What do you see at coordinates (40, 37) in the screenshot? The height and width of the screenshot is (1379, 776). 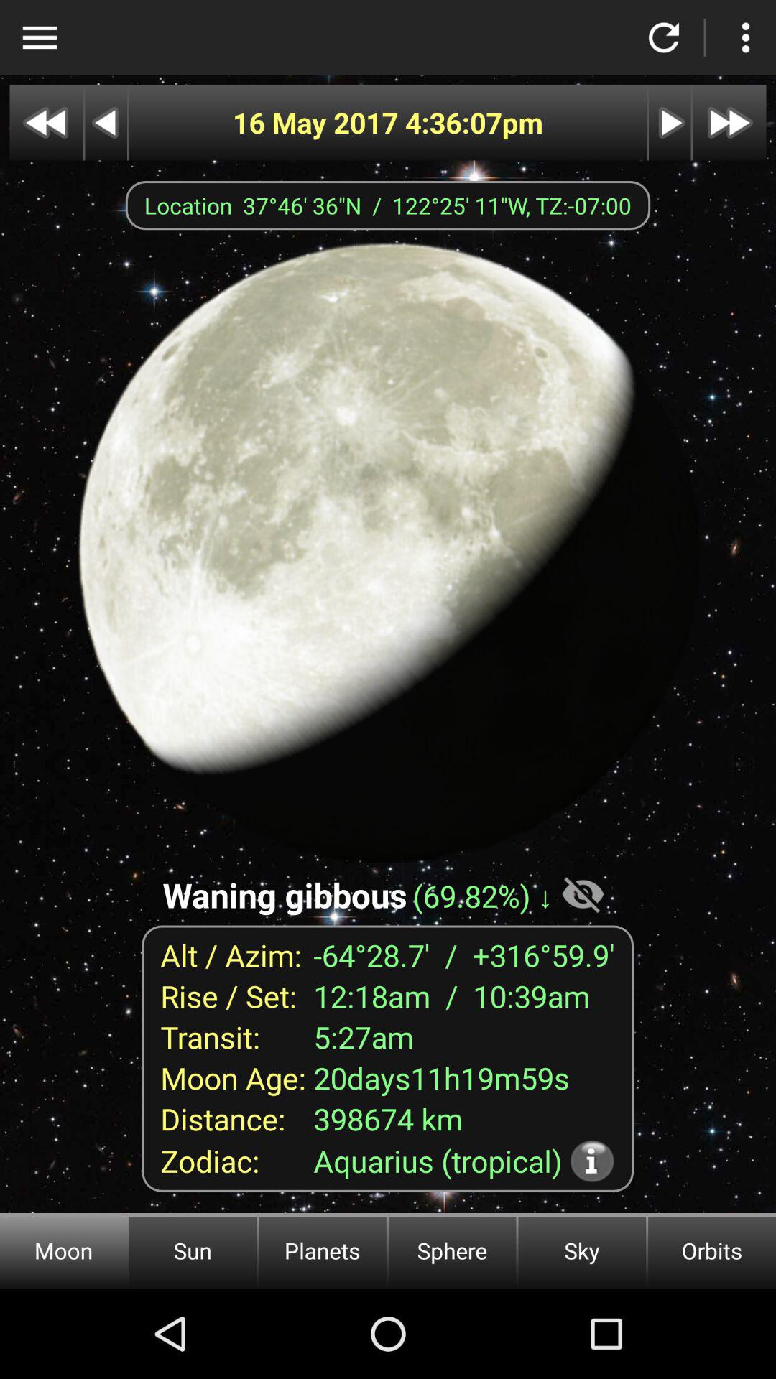 I see `toggle menu` at bounding box center [40, 37].